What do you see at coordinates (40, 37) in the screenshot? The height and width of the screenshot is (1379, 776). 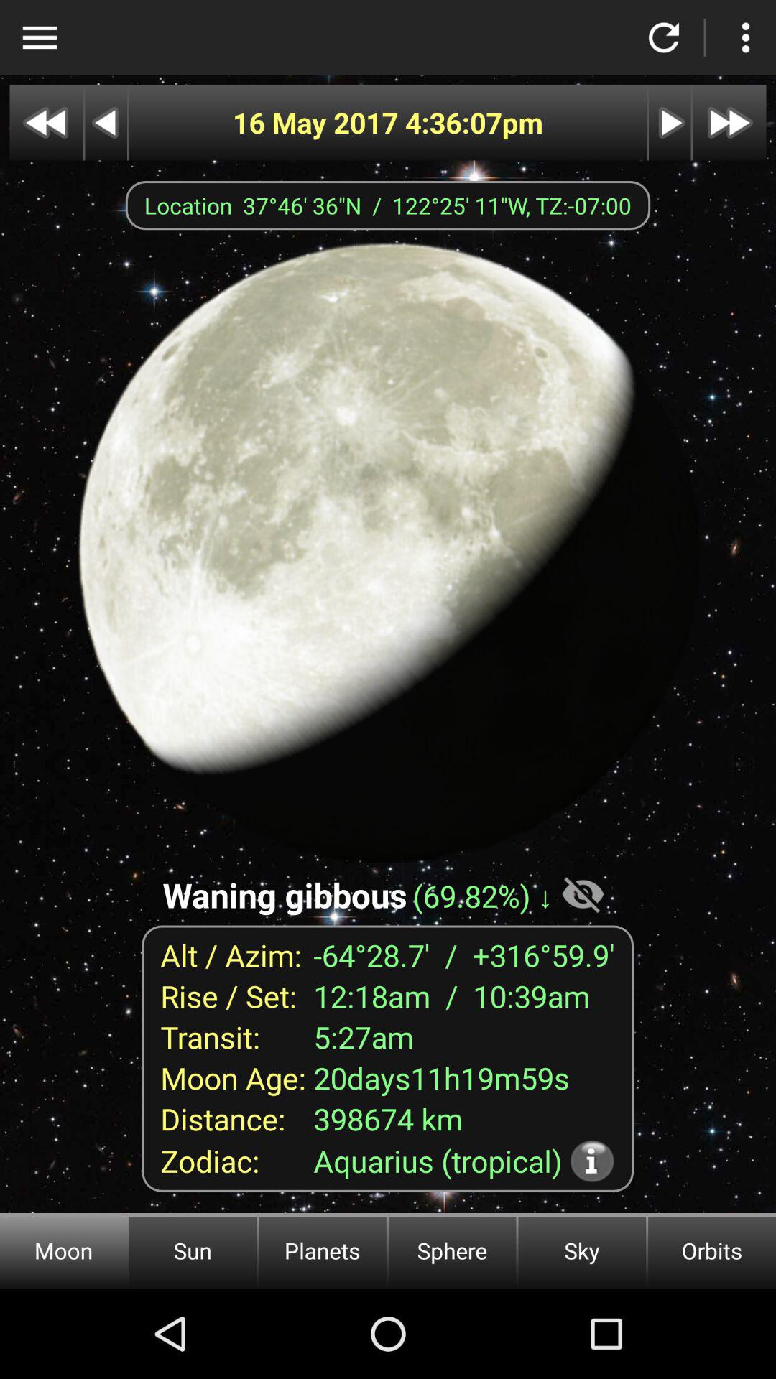 I see `toggle menu` at bounding box center [40, 37].